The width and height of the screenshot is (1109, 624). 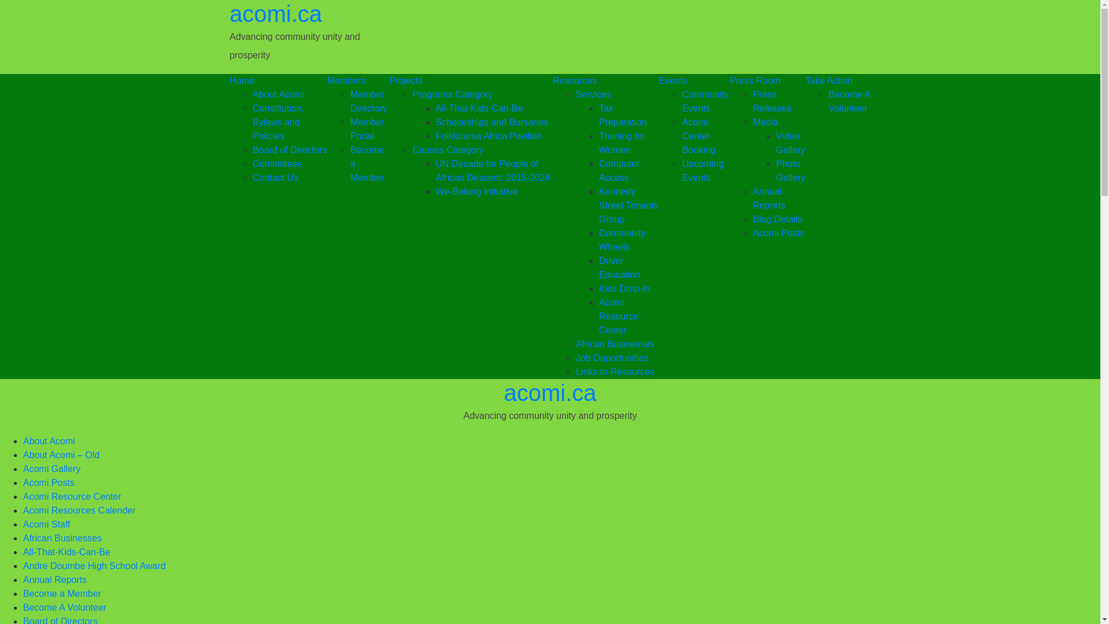 I want to click on Blog Details, so click(x=780, y=220).